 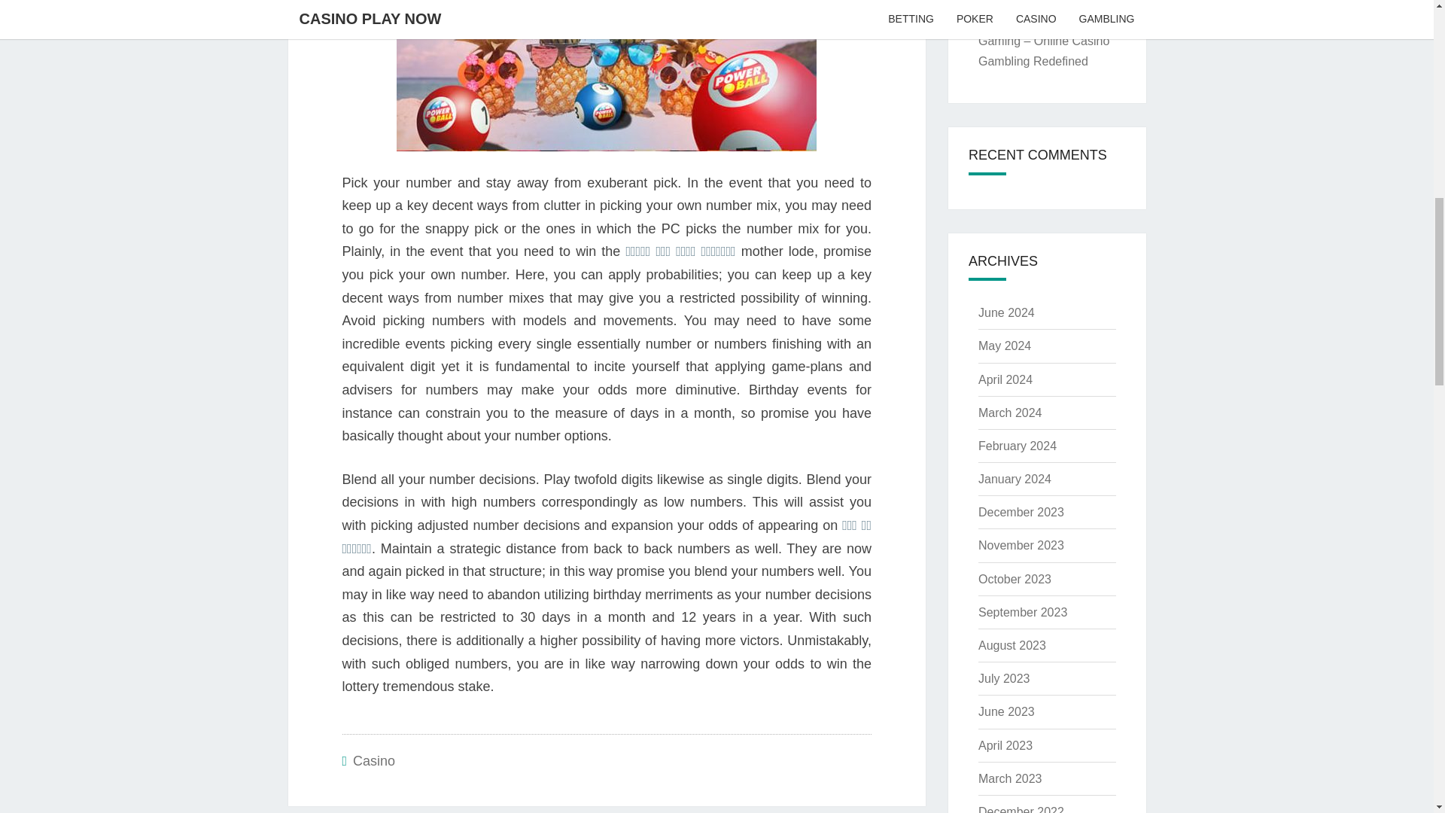 What do you see at coordinates (1005, 379) in the screenshot?
I see `April 2024` at bounding box center [1005, 379].